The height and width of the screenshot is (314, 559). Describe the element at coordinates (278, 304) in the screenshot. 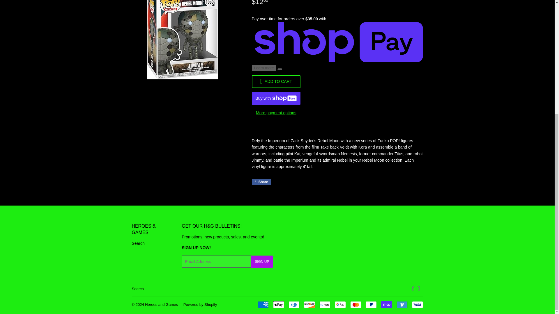

I see `Apple Pay` at that location.